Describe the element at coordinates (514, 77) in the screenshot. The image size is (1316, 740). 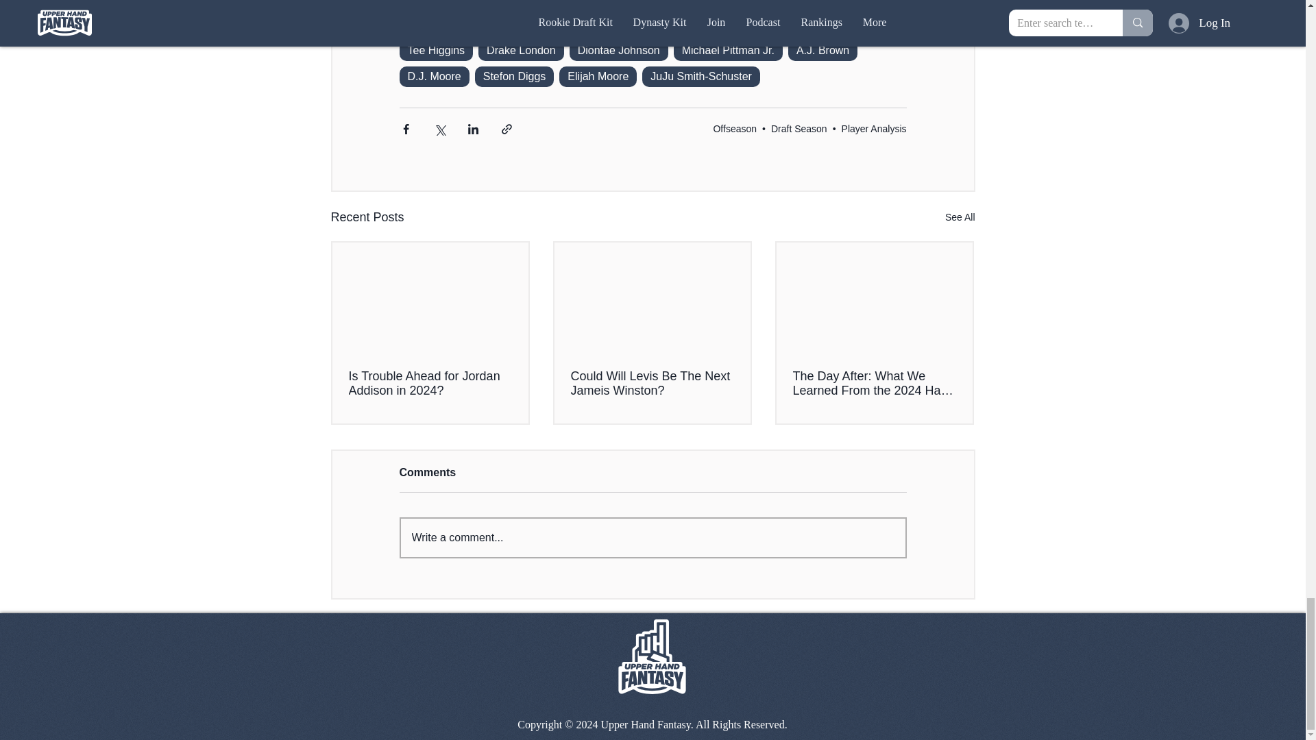
I see `Stefon Diggs` at that location.